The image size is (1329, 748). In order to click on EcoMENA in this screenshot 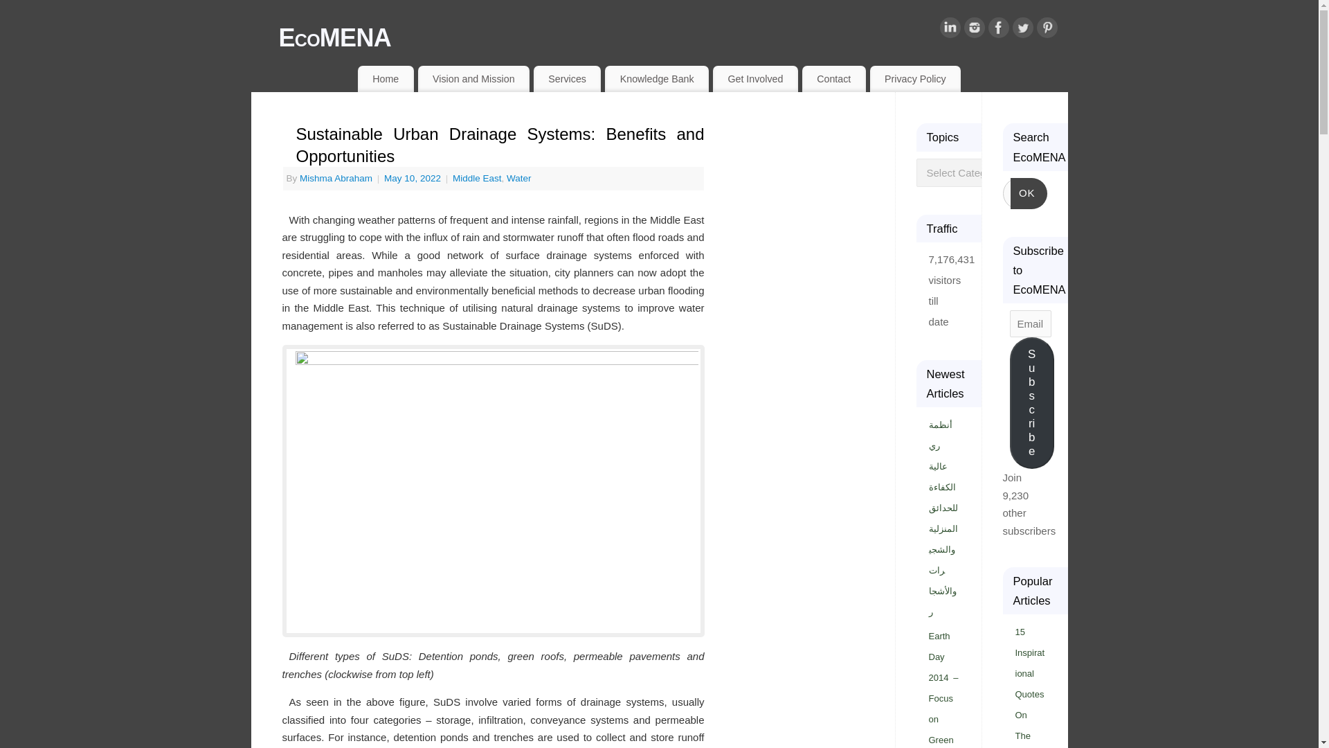, I will do `click(672, 37)`.